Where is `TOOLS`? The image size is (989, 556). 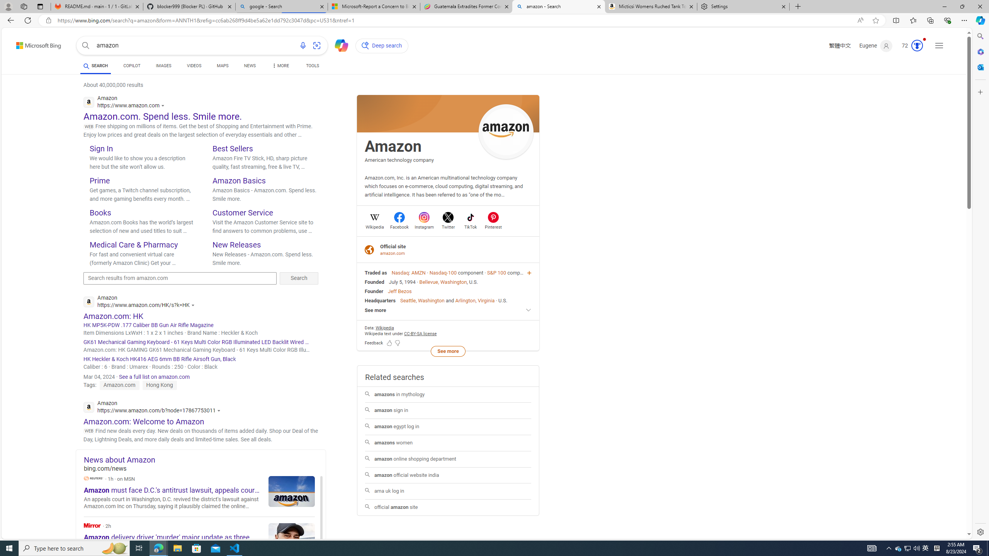 TOOLS is located at coordinates (313, 67).